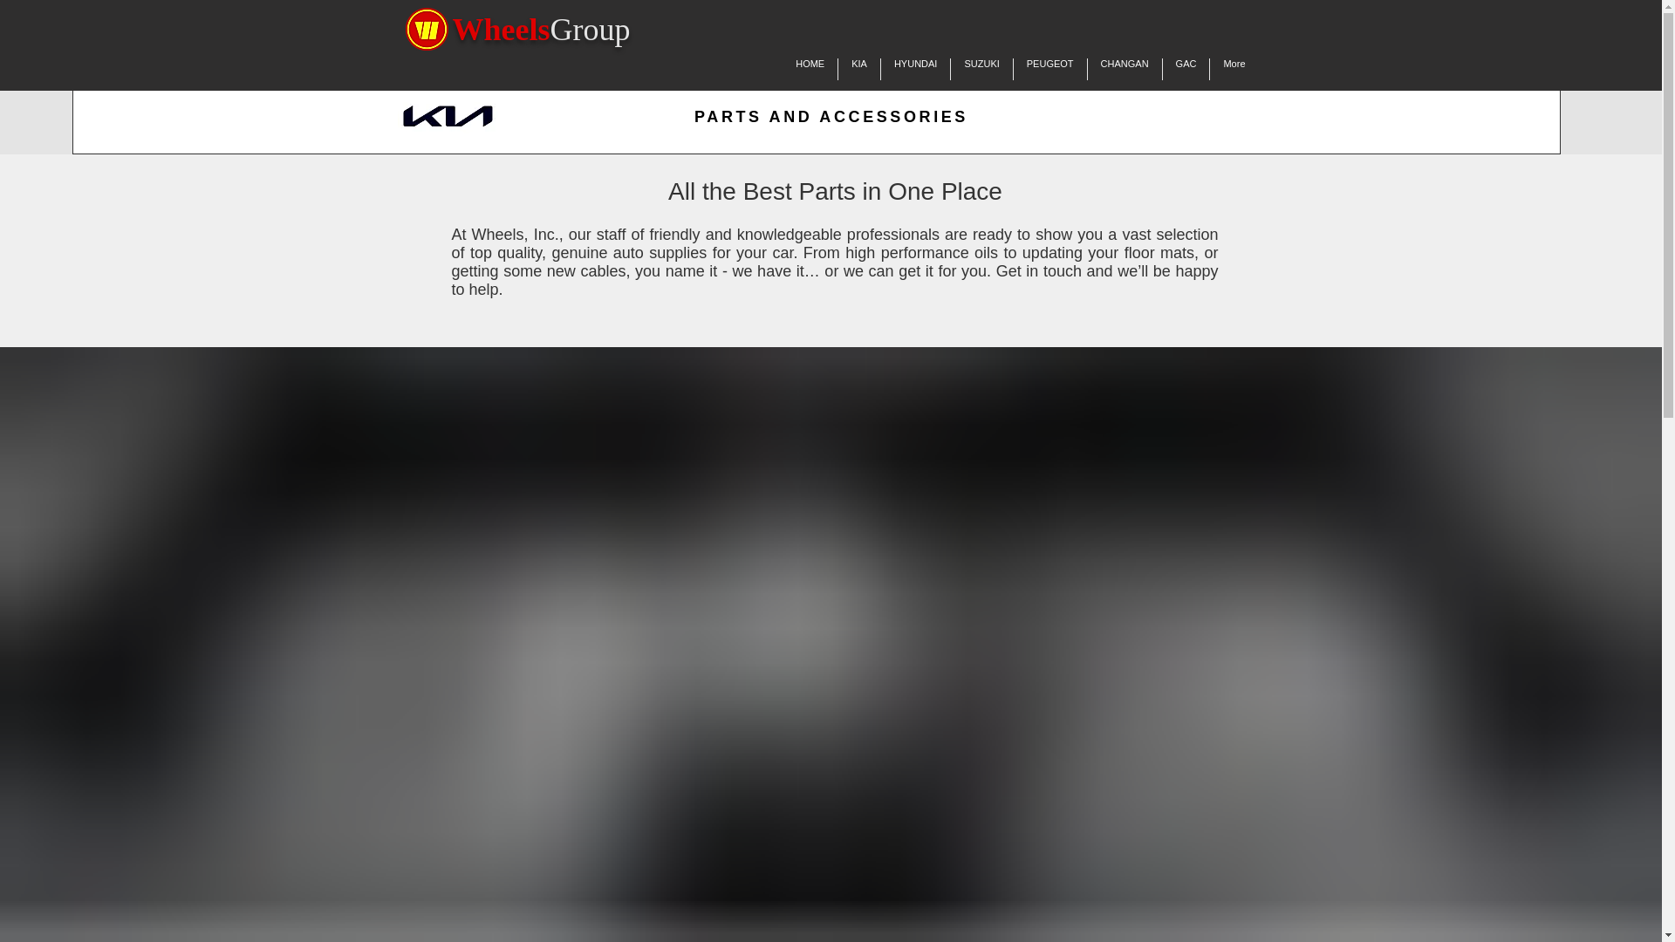 The image size is (1675, 942). Describe the element at coordinates (1050, 68) in the screenshot. I see `PEUGEOT` at that location.